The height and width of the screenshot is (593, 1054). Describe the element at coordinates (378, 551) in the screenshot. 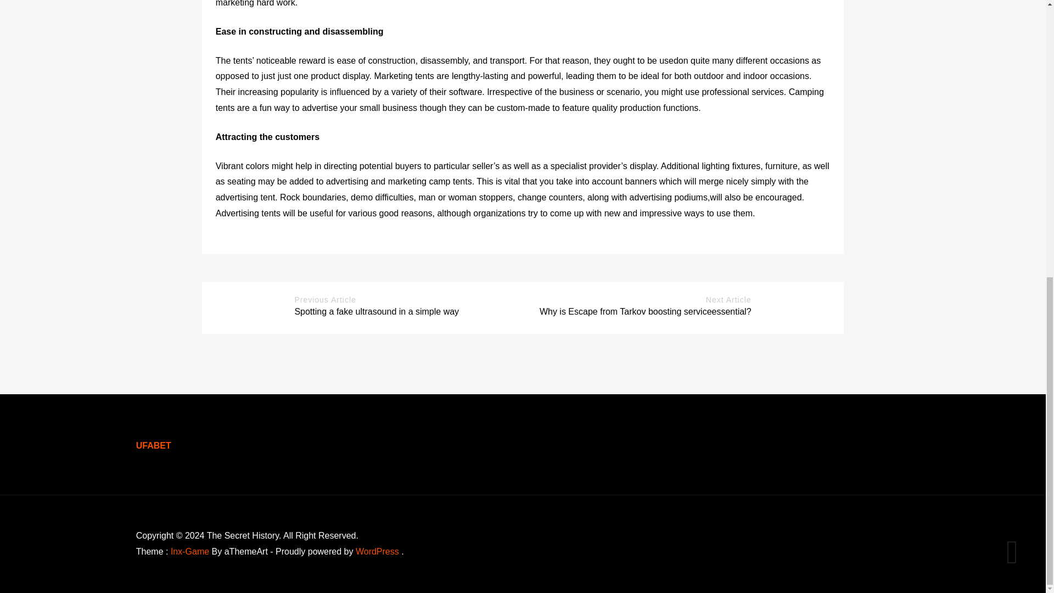

I see `WordPress` at that location.